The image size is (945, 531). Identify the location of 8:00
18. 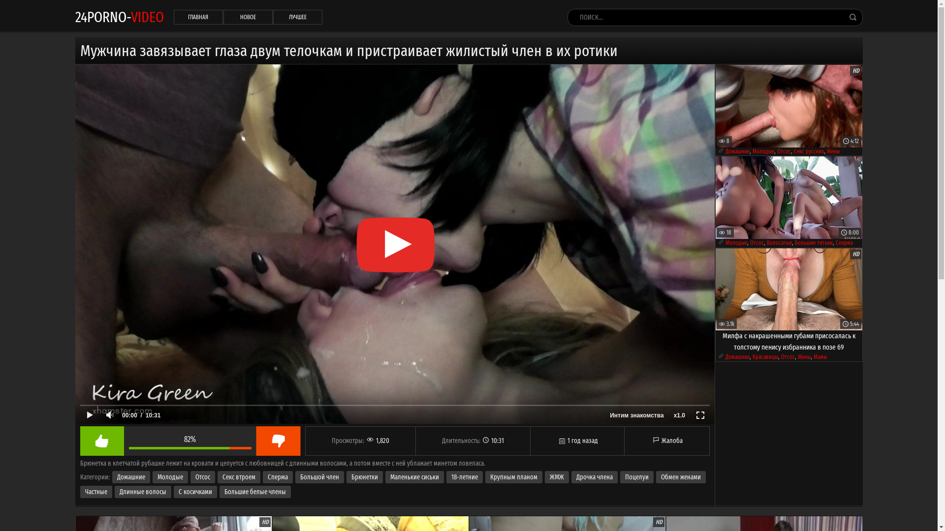
(789, 198).